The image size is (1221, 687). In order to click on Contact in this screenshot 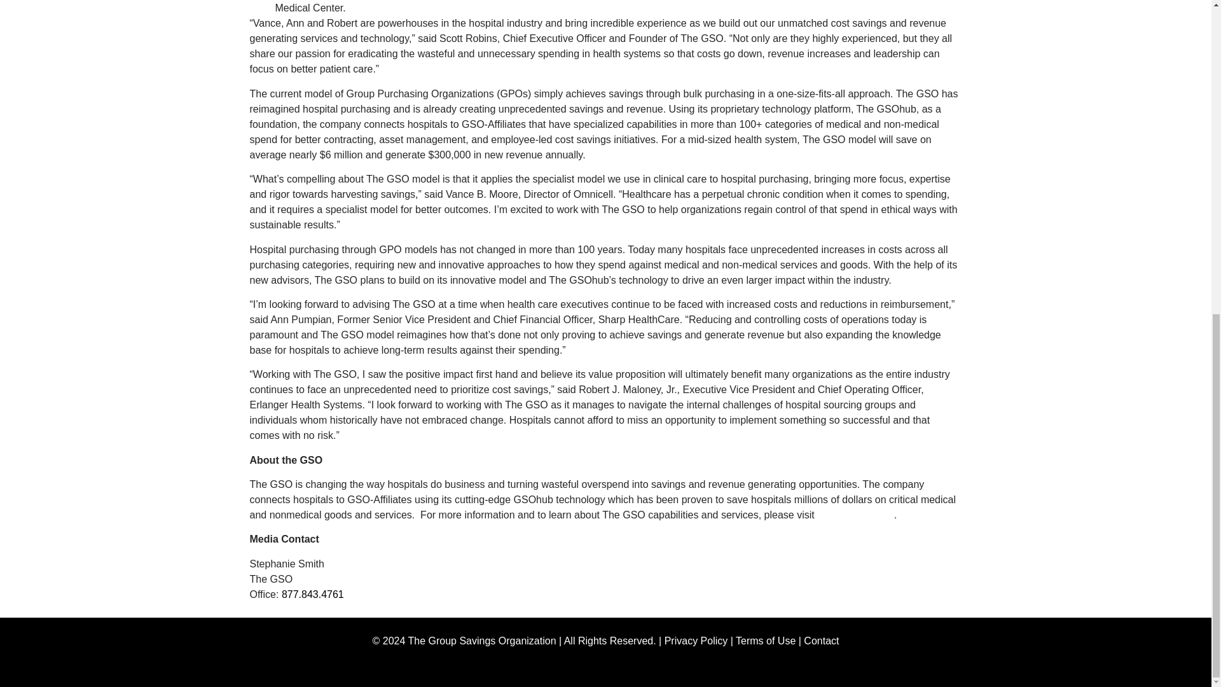, I will do `click(821, 641)`.